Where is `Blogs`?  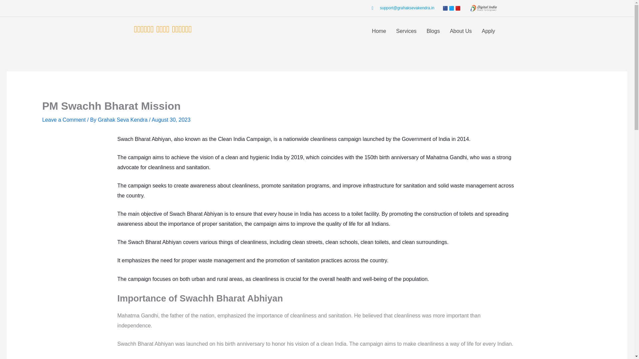
Blogs is located at coordinates (433, 31).